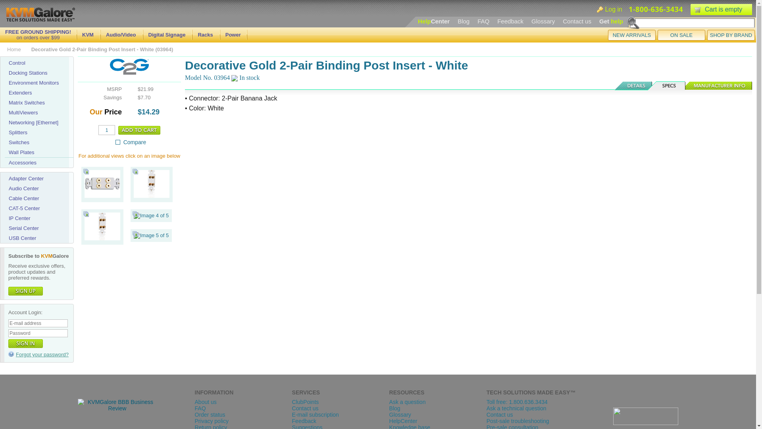 The width and height of the screenshot is (762, 429). What do you see at coordinates (656, 10) in the screenshot?
I see ` KVMGalore phone number ` at bounding box center [656, 10].